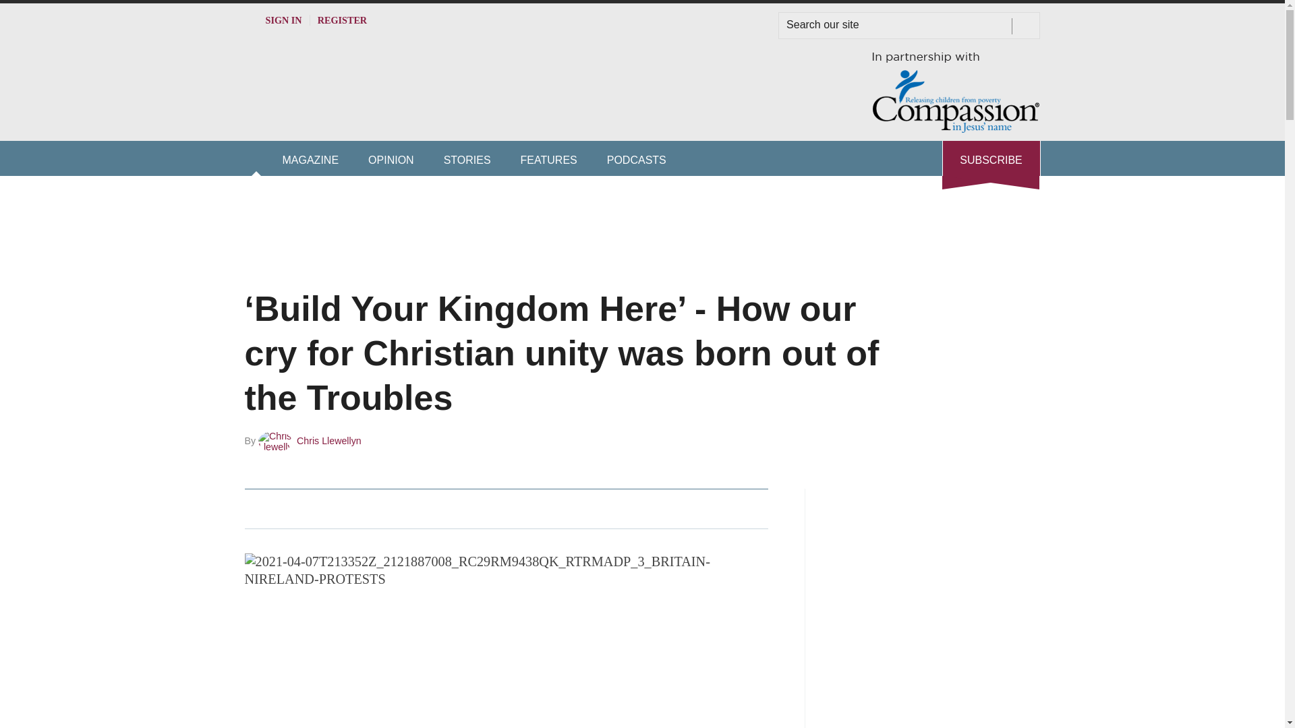  Describe the element at coordinates (343, 20) in the screenshot. I see `REGISTER` at that location.